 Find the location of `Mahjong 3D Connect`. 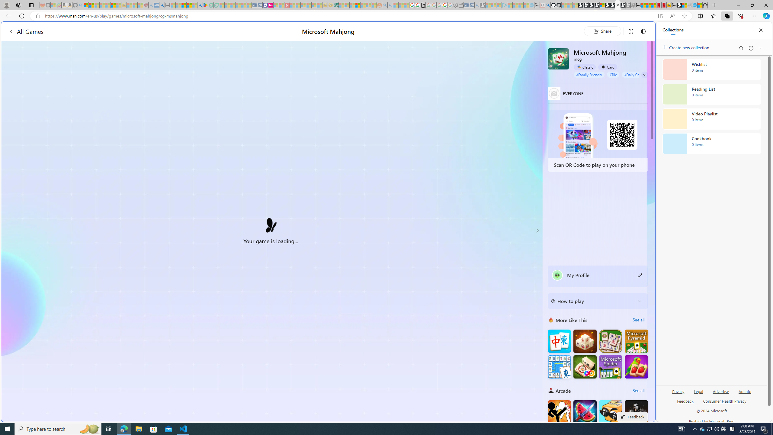

Mahjong 3D Connect is located at coordinates (585, 341).